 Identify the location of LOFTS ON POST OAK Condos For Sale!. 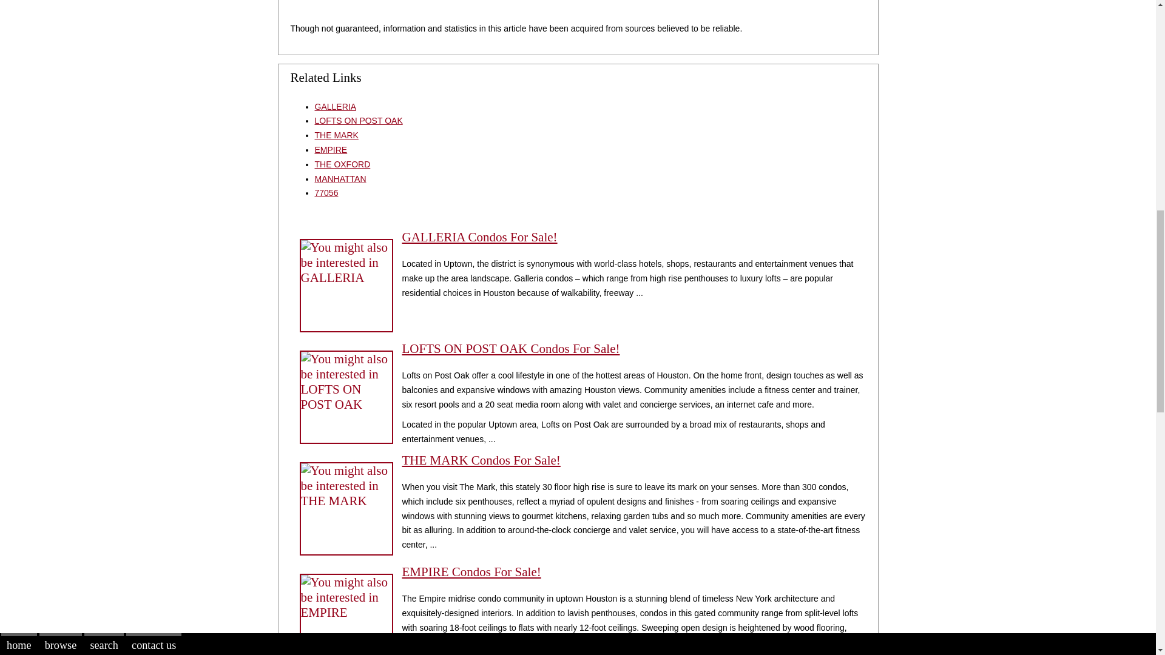
(511, 348).